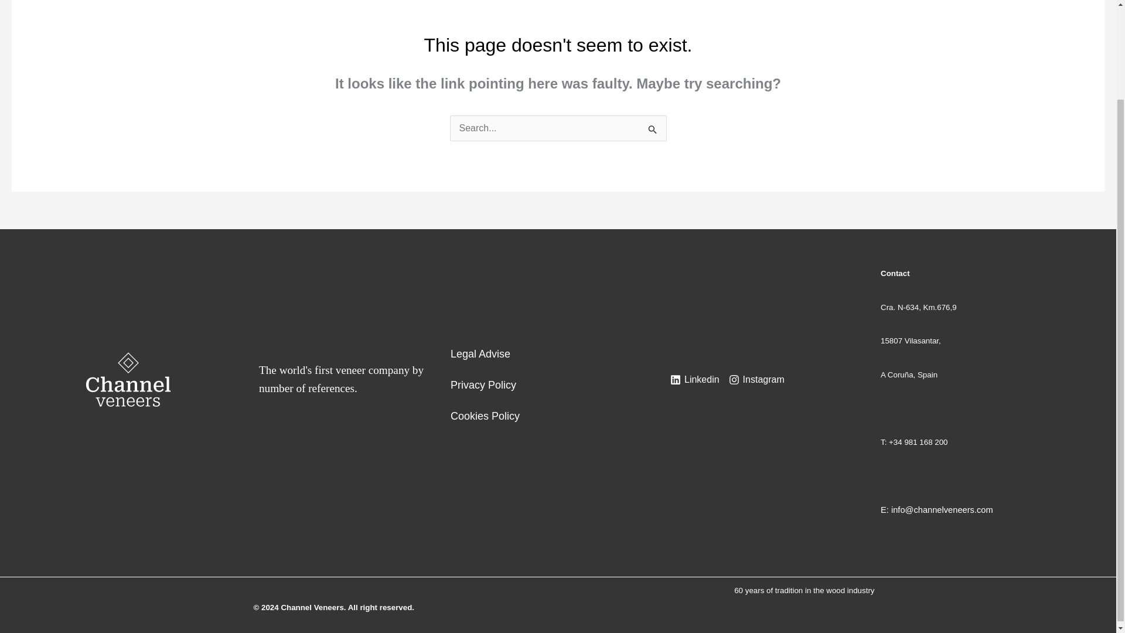 The width and height of the screenshot is (1125, 633). Describe the element at coordinates (483, 379) in the screenshot. I see `Privacy Policy` at that location.